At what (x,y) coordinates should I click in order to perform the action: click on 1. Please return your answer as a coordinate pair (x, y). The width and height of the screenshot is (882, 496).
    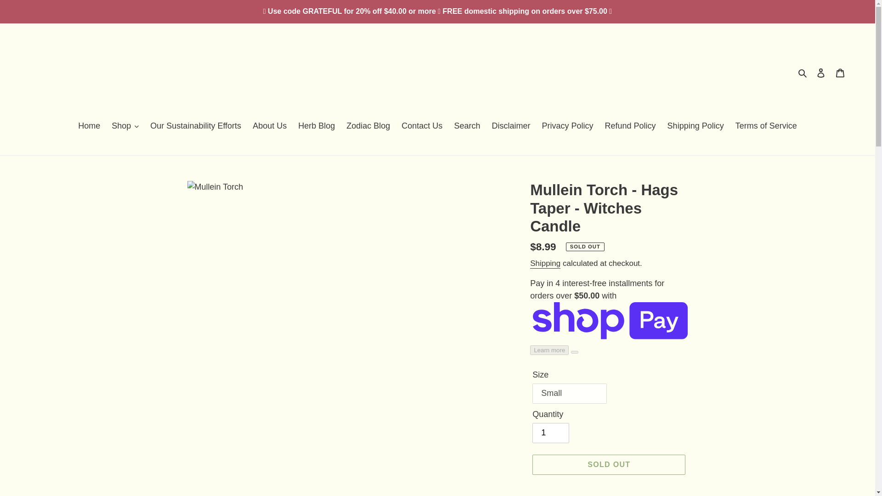
    Looking at the image, I should click on (550, 433).